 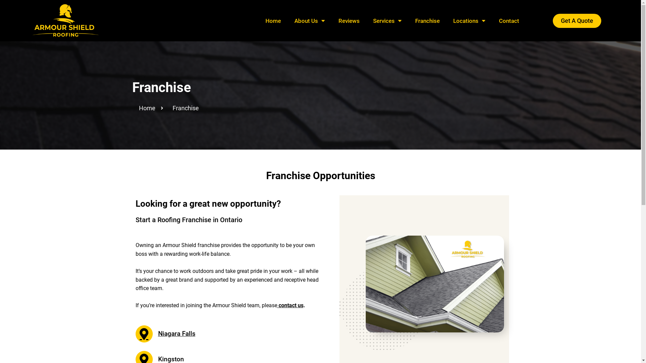 I want to click on Services, so click(x=388, y=21).